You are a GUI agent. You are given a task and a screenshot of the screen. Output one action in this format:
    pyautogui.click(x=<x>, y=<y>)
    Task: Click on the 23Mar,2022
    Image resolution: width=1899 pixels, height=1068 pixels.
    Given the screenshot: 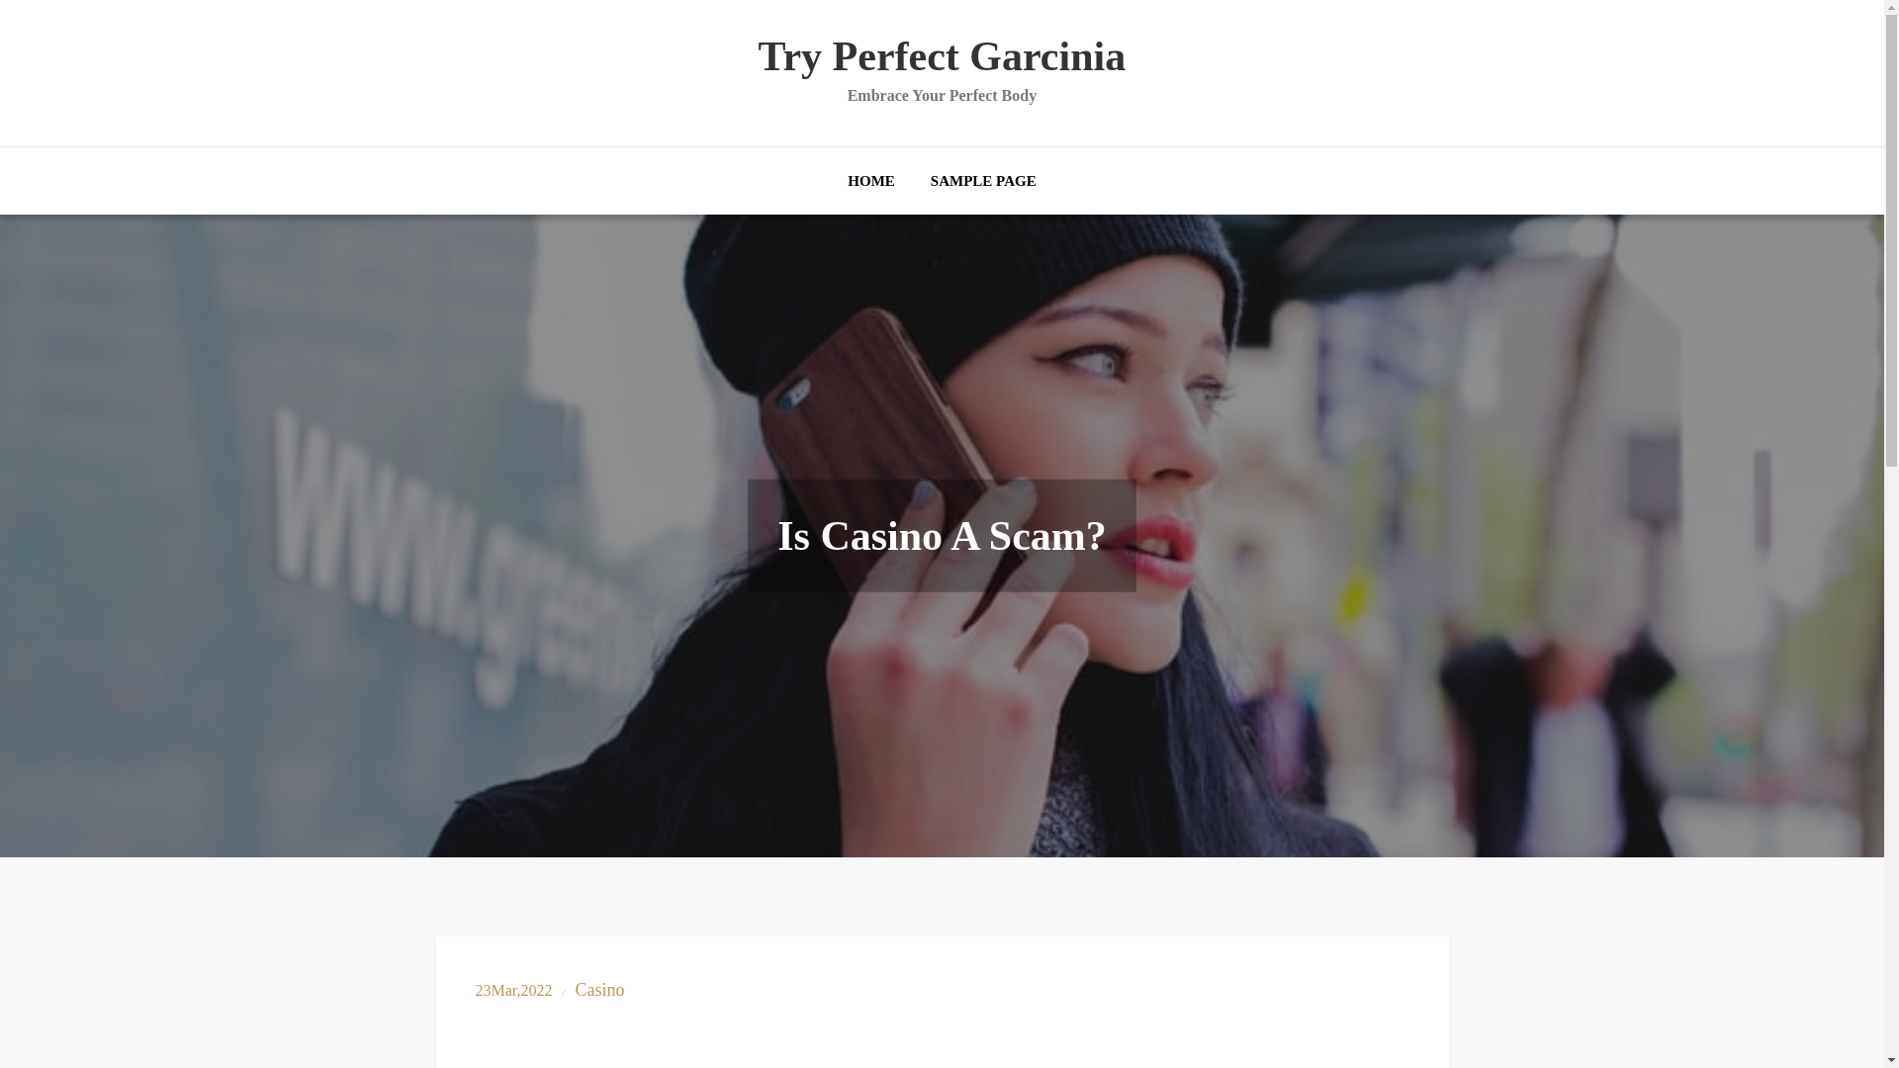 What is the action you would take?
    pyautogui.click(x=513, y=989)
    